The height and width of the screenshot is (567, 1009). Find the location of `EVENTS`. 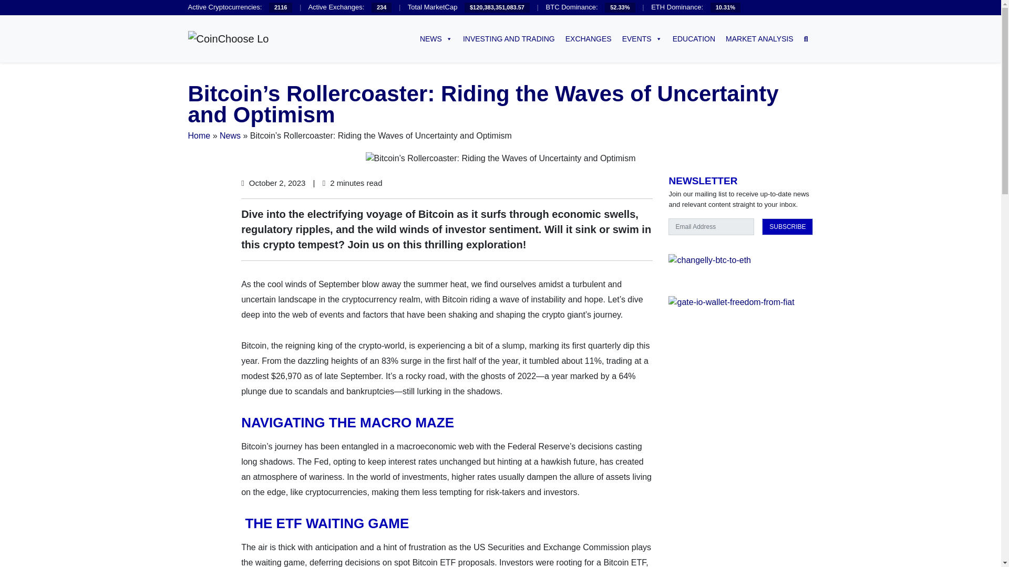

EVENTS is located at coordinates (642, 39).